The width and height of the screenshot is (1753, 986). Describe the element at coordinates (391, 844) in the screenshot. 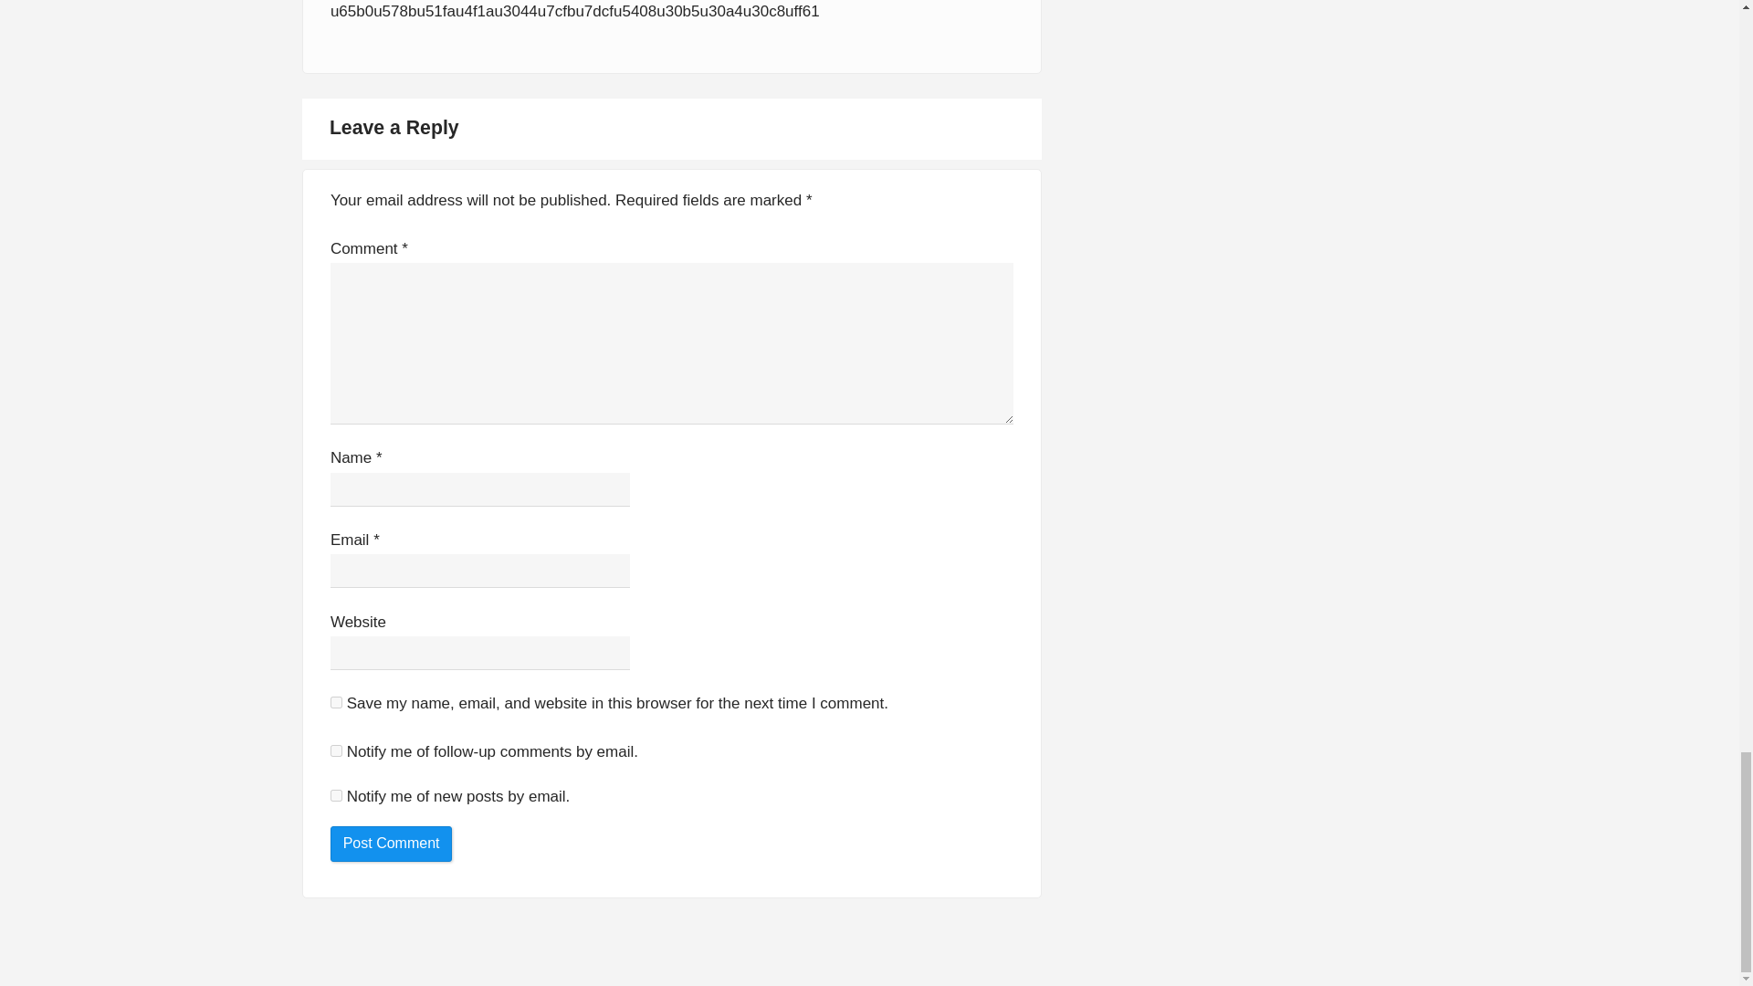

I see `Post Comment` at that location.